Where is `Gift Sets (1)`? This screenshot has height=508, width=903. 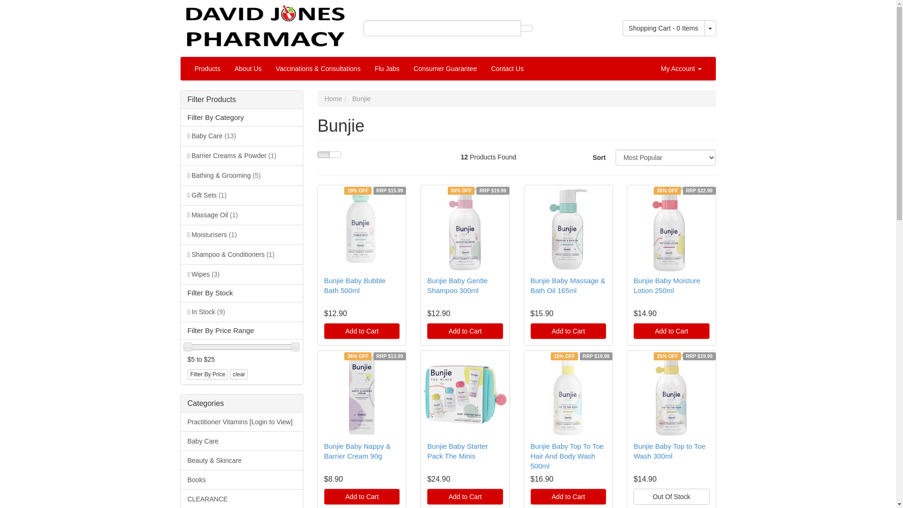
Gift Sets (1) is located at coordinates (242, 195).